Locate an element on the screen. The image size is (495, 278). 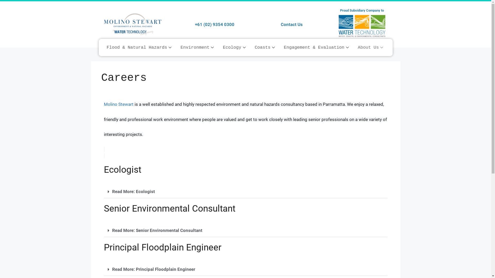
Environment is located at coordinates (198, 47).